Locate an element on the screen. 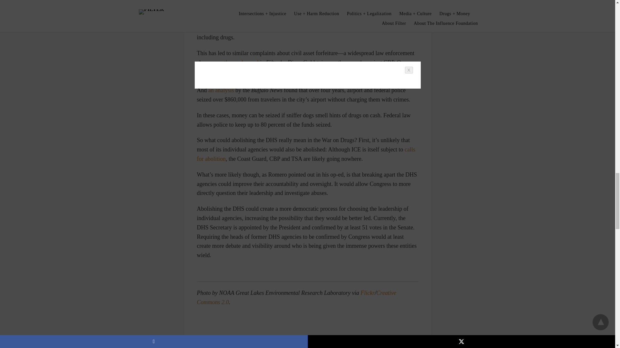 The image size is (620, 348). recently condemned is located at coordinates (235, 63).